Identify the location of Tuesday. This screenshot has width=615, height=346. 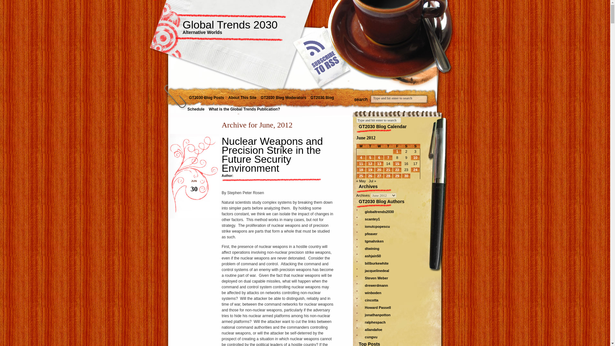
(370, 146).